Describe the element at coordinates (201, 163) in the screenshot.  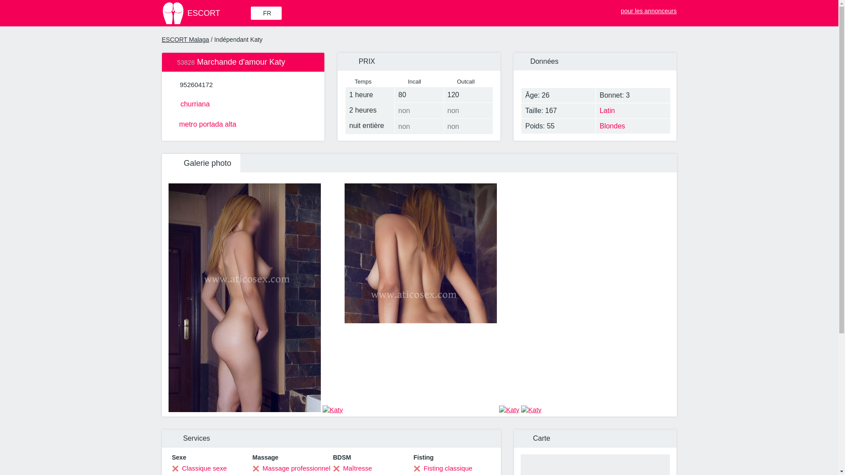
I see `Galerie photo` at that location.